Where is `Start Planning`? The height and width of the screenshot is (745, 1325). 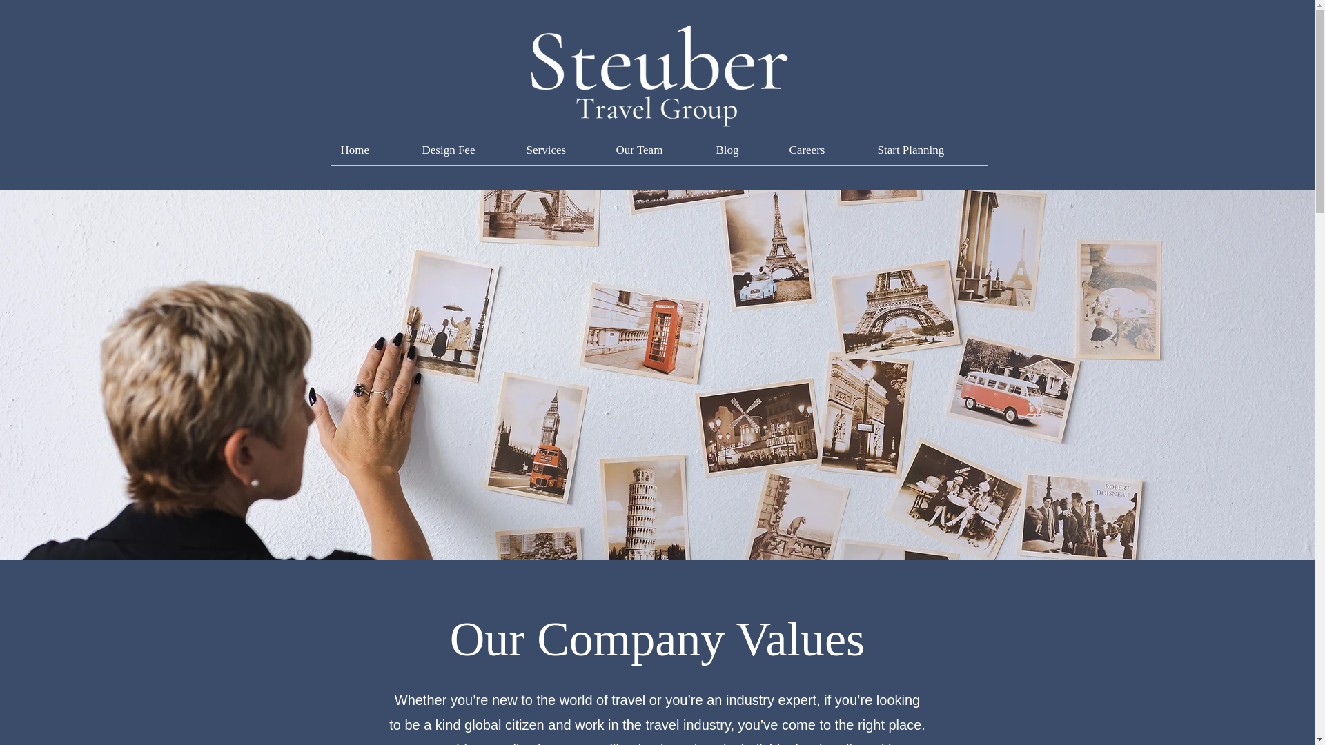
Start Planning is located at coordinates (926, 149).